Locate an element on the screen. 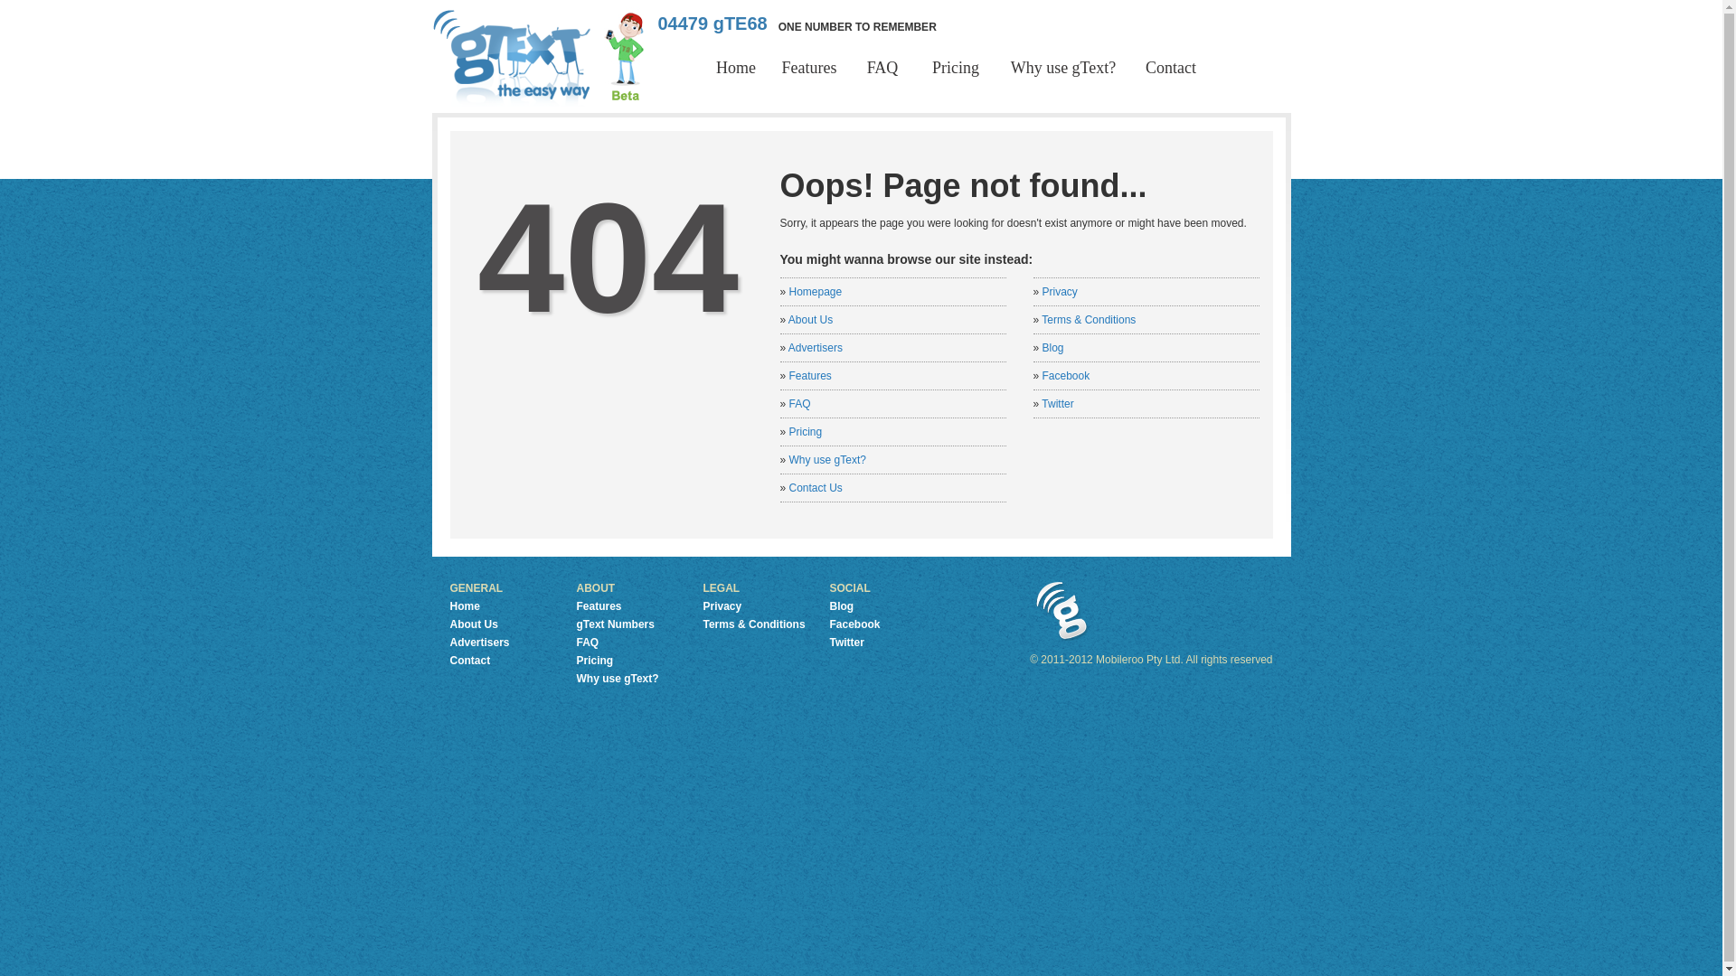  Home is located at coordinates (736, 68).